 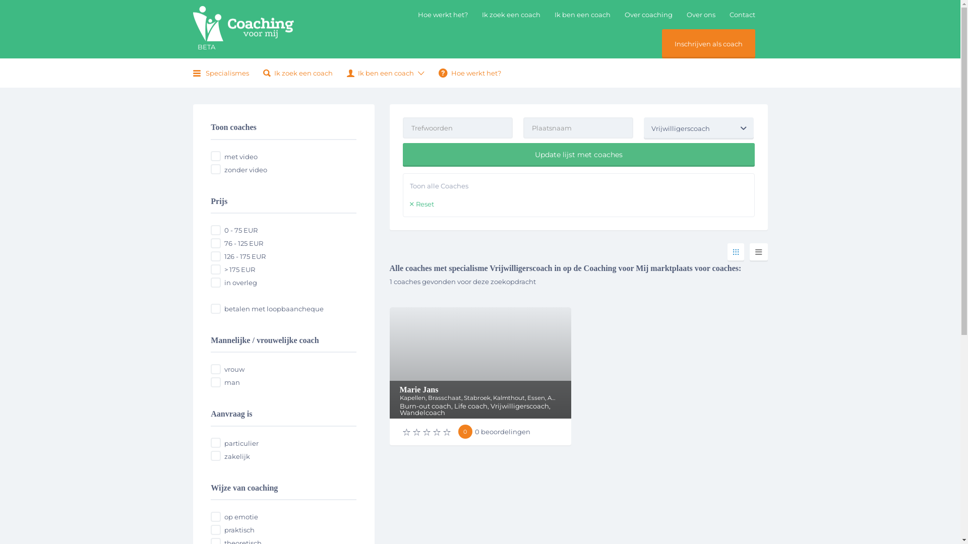 What do you see at coordinates (511, 15) in the screenshot?
I see `Ik zoek een coach` at bounding box center [511, 15].